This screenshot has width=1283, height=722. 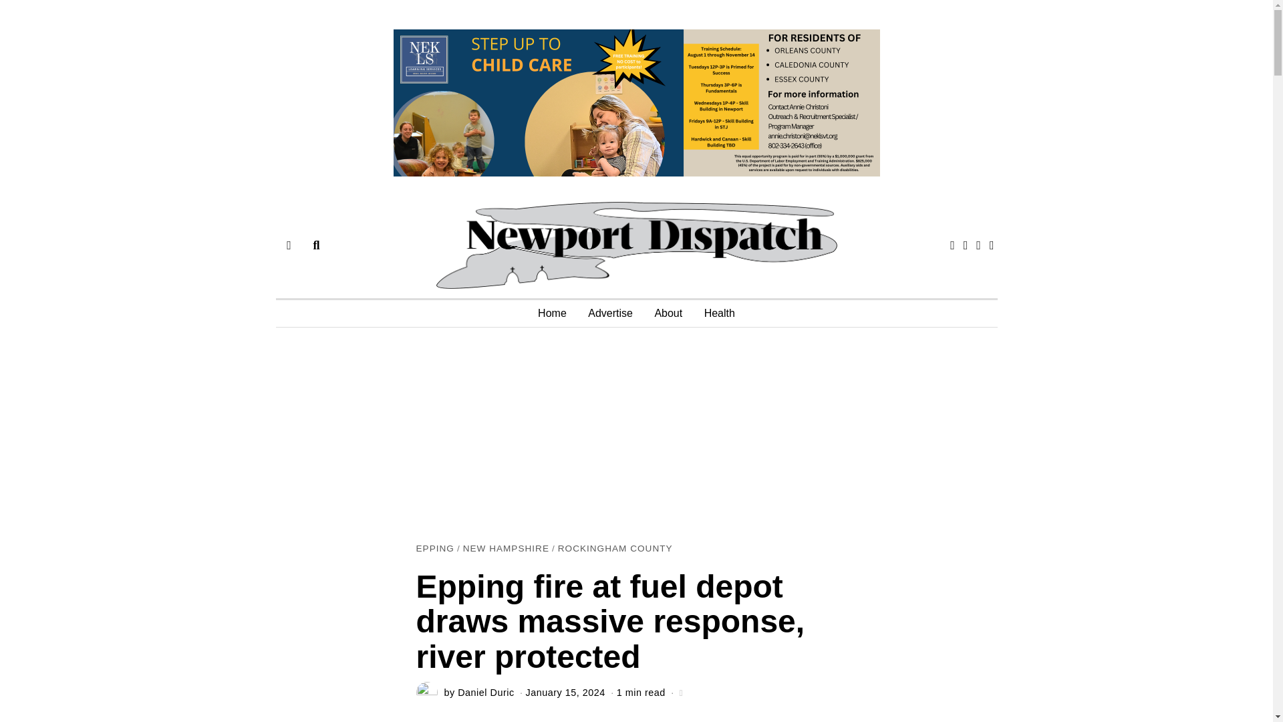 What do you see at coordinates (610, 314) in the screenshot?
I see `Advertise` at bounding box center [610, 314].